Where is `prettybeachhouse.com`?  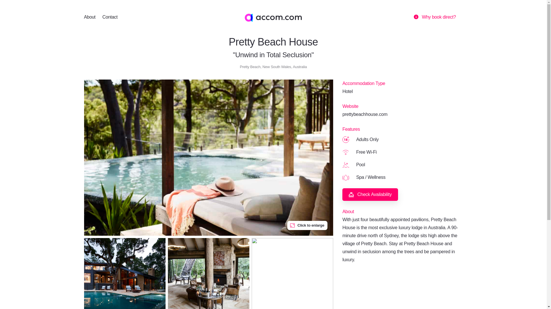 prettybeachhouse.com is located at coordinates (364, 114).